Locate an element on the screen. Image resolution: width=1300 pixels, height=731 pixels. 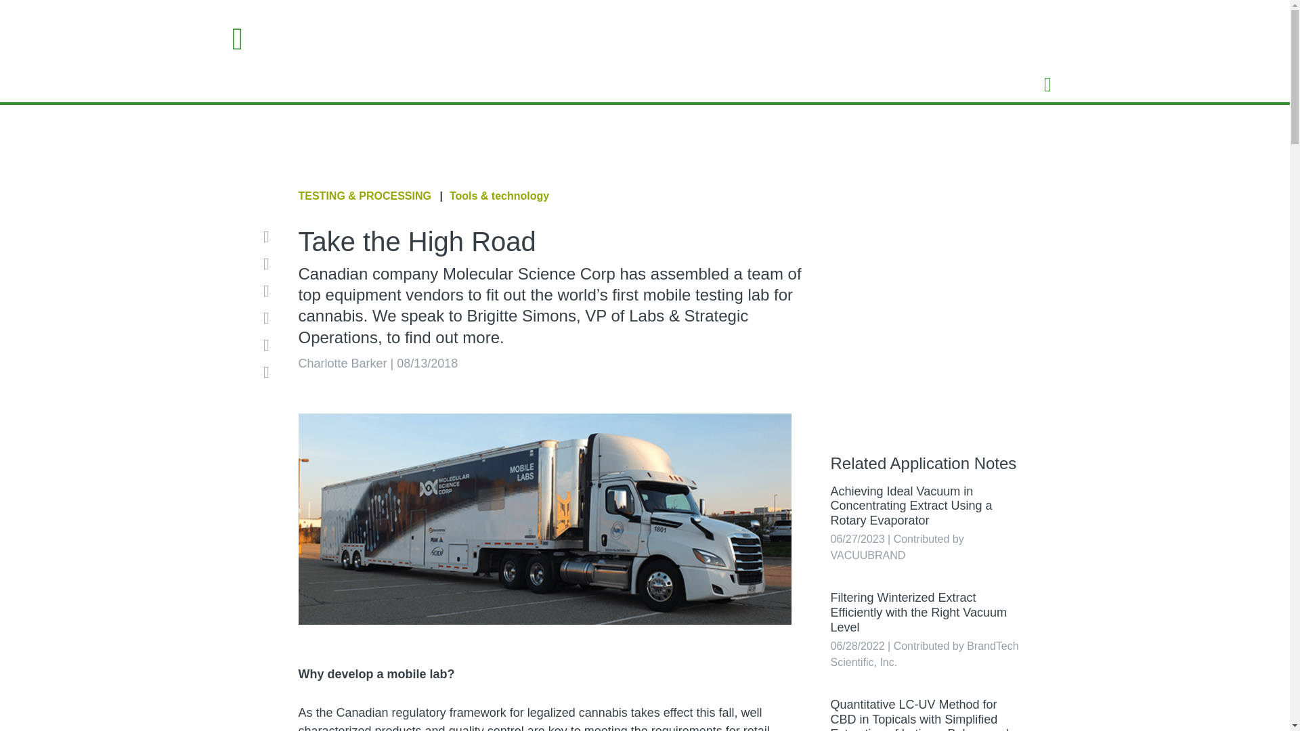
Share this article on LinkedIn is located at coordinates (270, 290).